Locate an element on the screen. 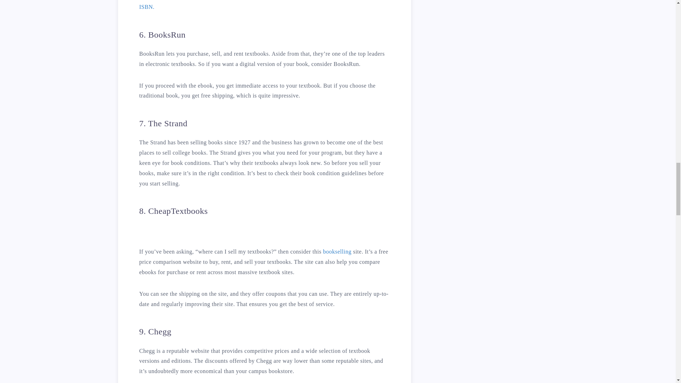  bookselling is located at coordinates (337, 251).